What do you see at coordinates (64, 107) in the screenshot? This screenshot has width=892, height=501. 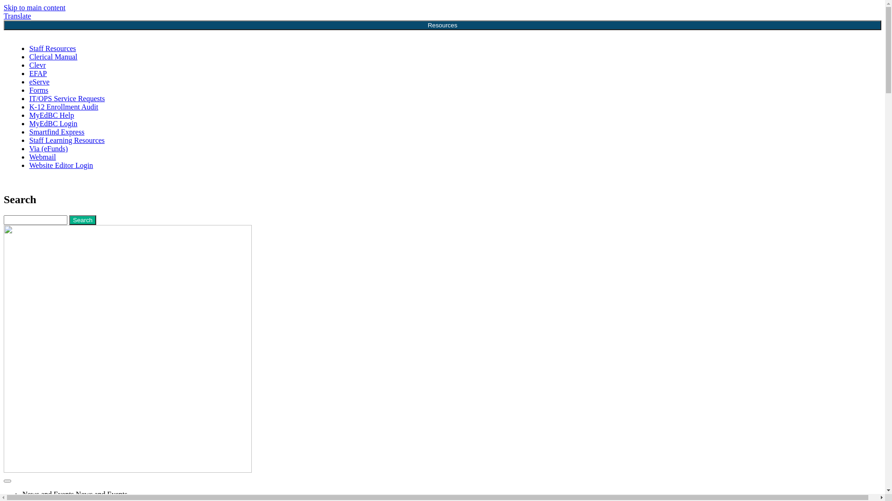 I see `K-12 Enrollment Audit` at bounding box center [64, 107].